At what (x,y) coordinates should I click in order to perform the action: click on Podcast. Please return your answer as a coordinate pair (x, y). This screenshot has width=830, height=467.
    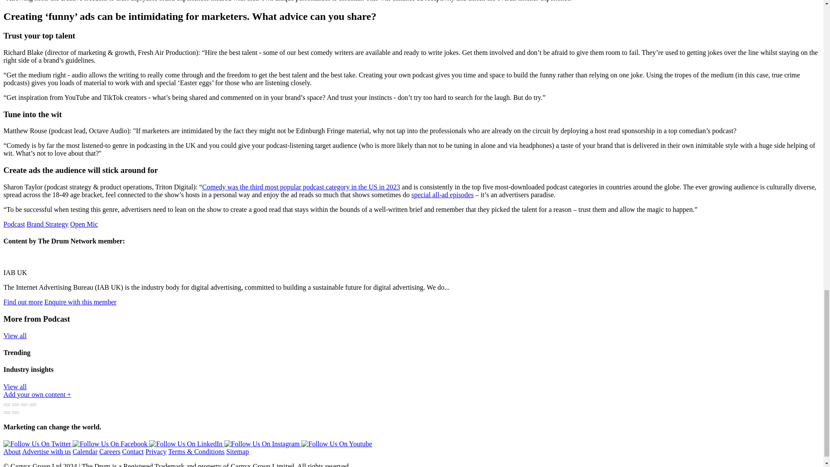
    Looking at the image, I should click on (14, 224).